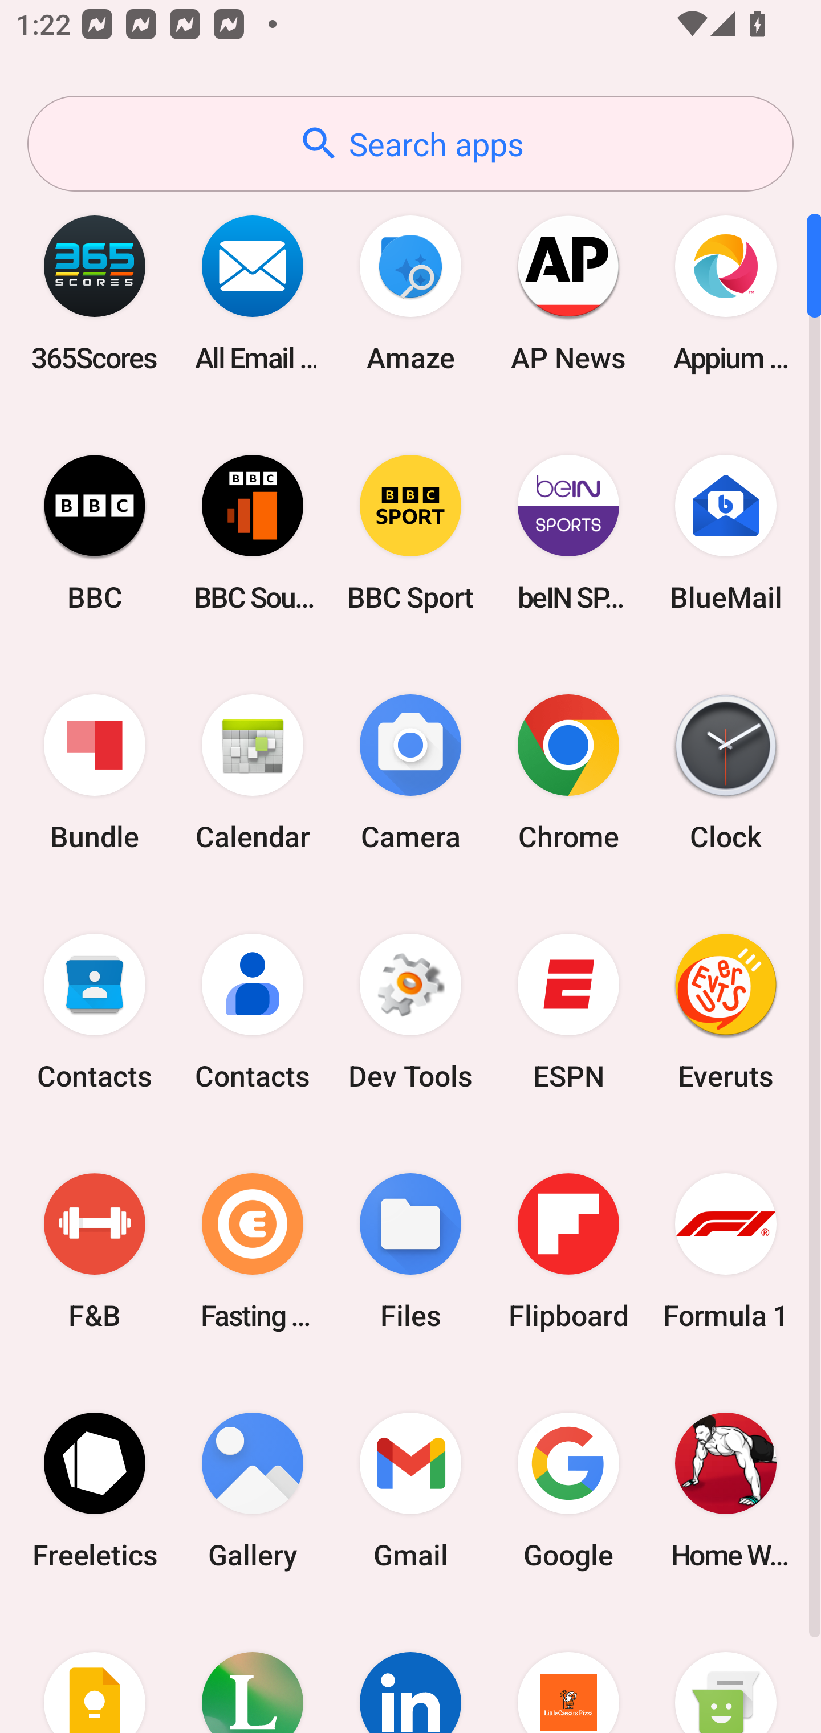 The width and height of the screenshot is (821, 1733). Describe the element at coordinates (568, 1490) in the screenshot. I see `Google` at that location.